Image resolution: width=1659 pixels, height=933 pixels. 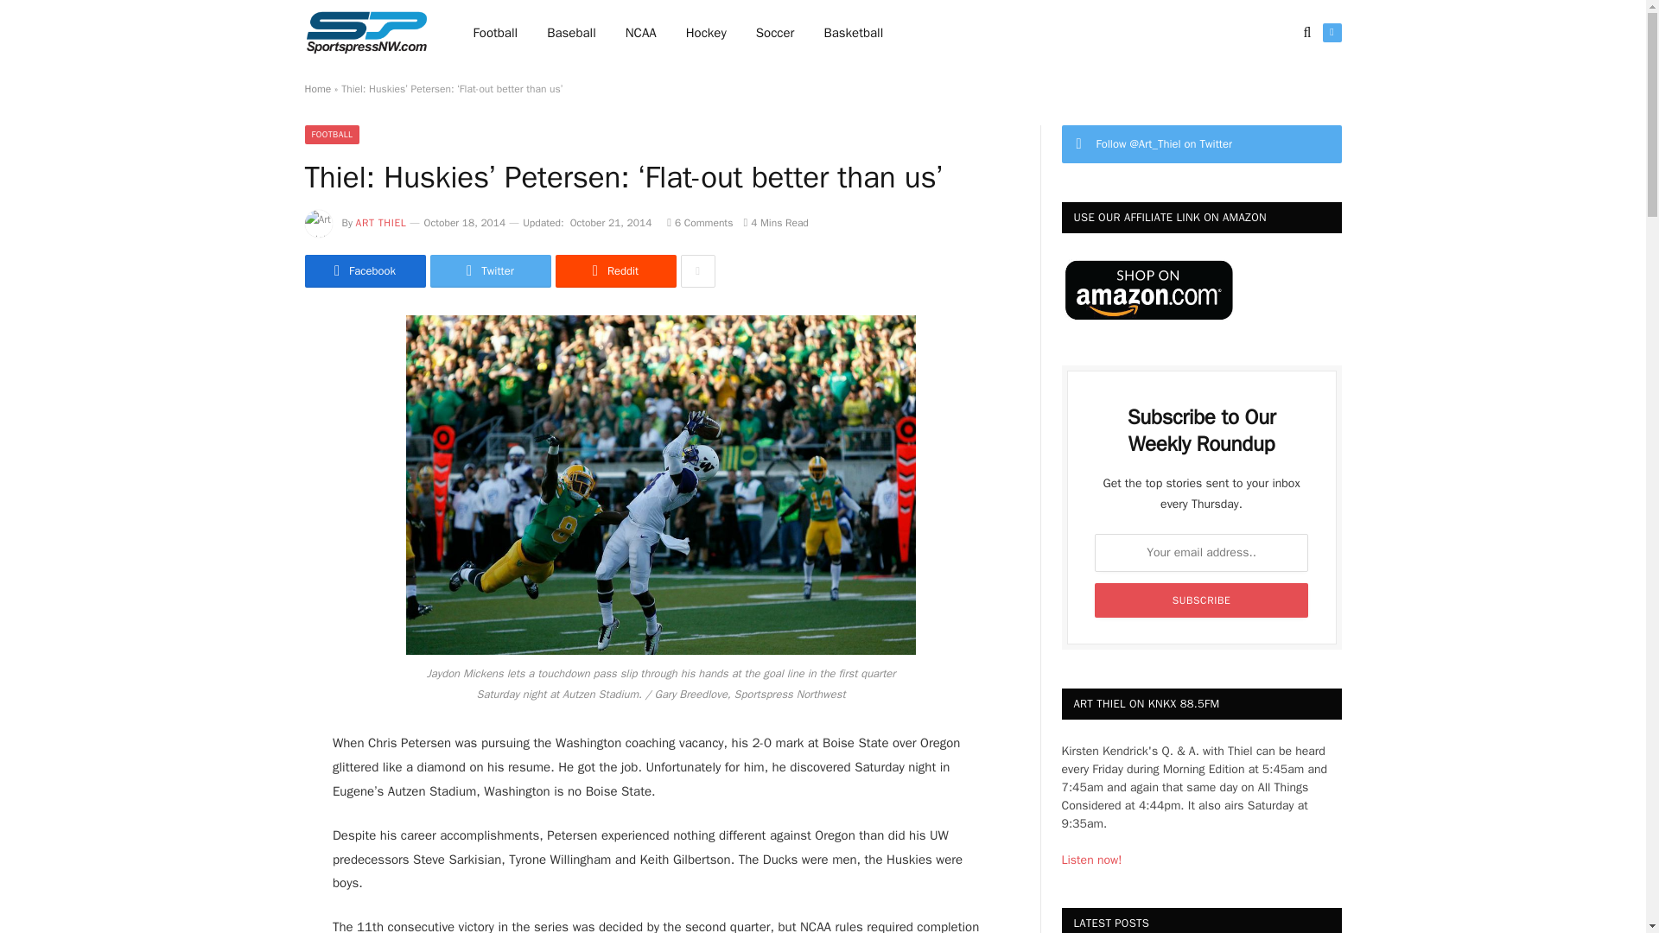 What do you see at coordinates (490, 270) in the screenshot?
I see `Share on Twitter` at bounding box center [490, 270].